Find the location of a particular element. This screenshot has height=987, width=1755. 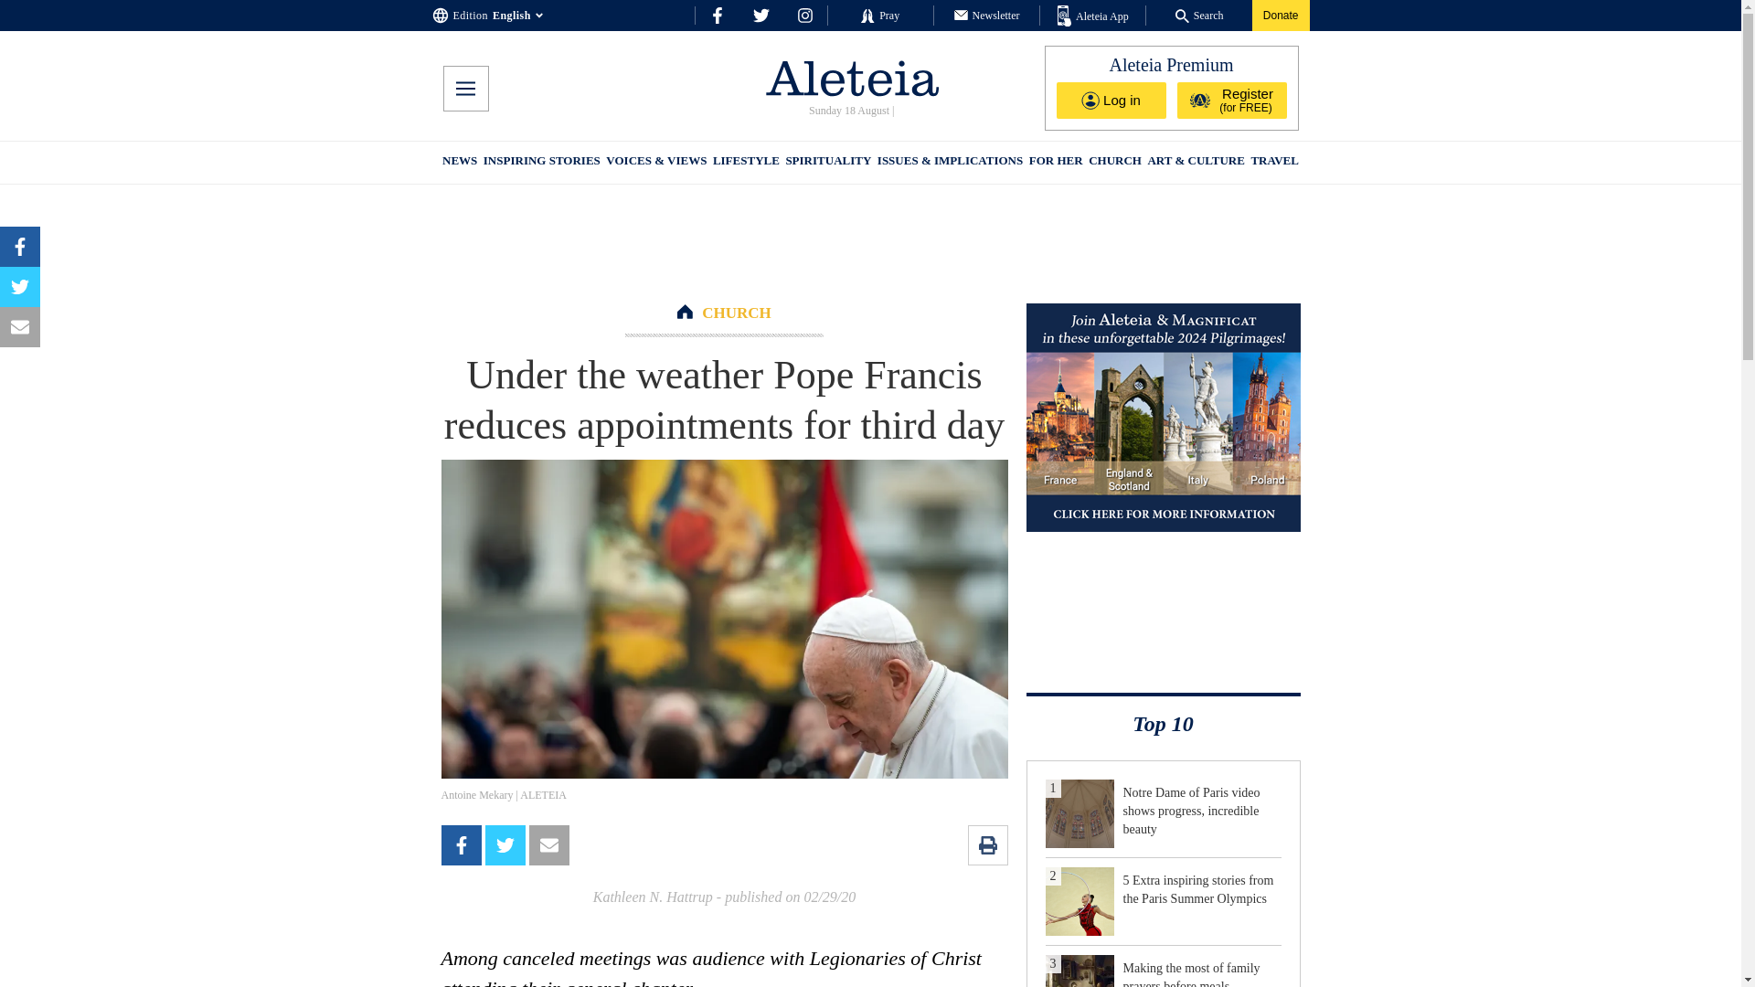

Donate is located at coordinates (1281, 15).